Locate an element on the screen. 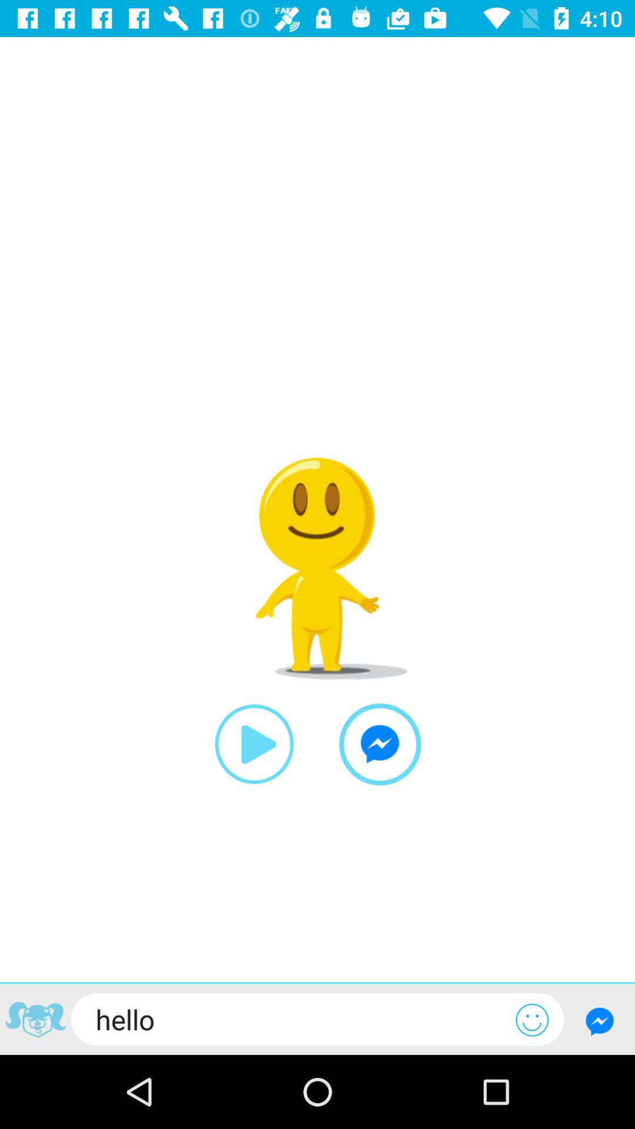 This screenshot has width=635, height=1129. share to messenger is located at coordinates (380, 744).